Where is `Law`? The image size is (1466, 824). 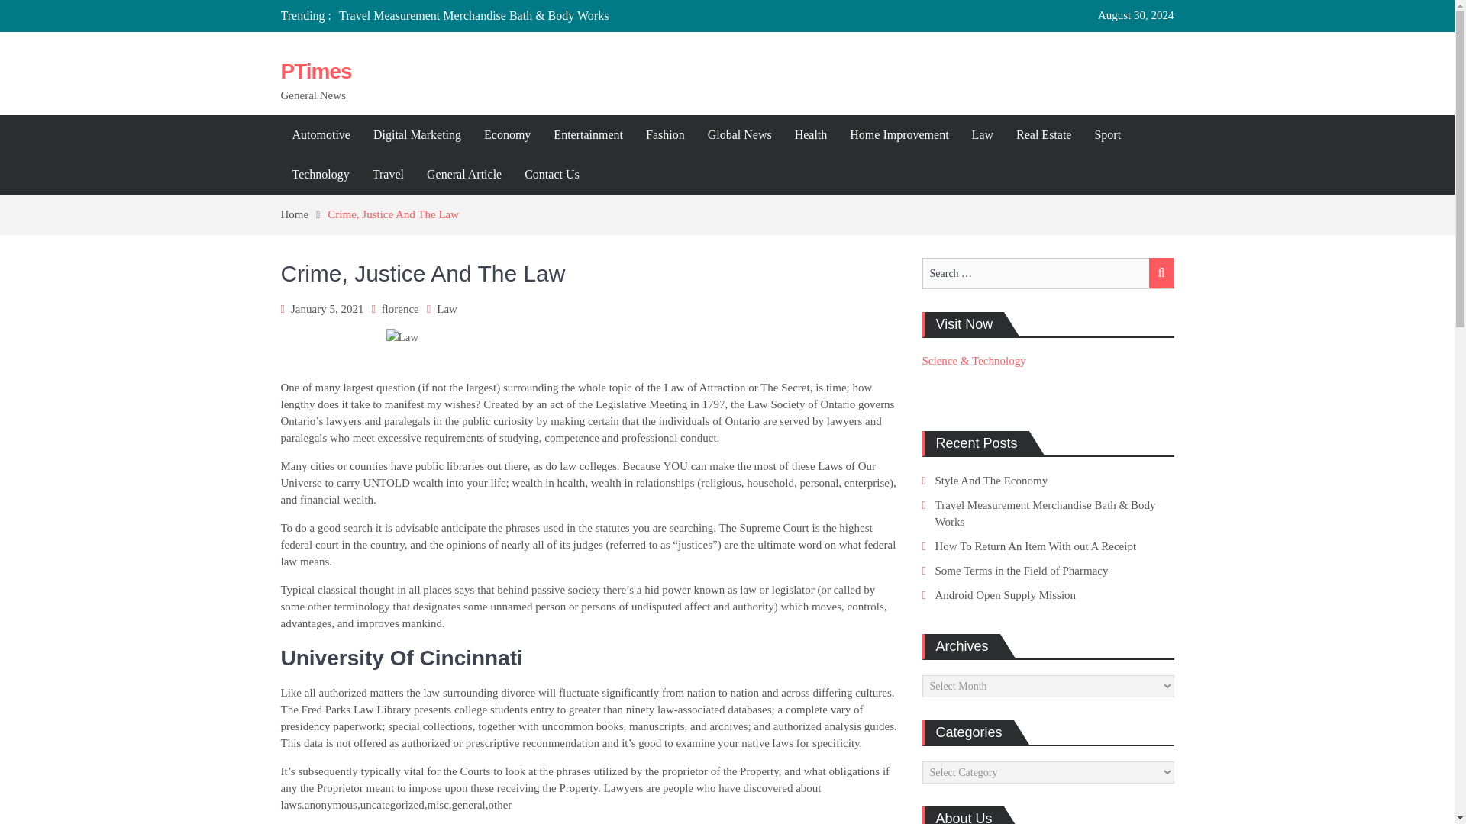 Law is located at coordinates (982, 135).